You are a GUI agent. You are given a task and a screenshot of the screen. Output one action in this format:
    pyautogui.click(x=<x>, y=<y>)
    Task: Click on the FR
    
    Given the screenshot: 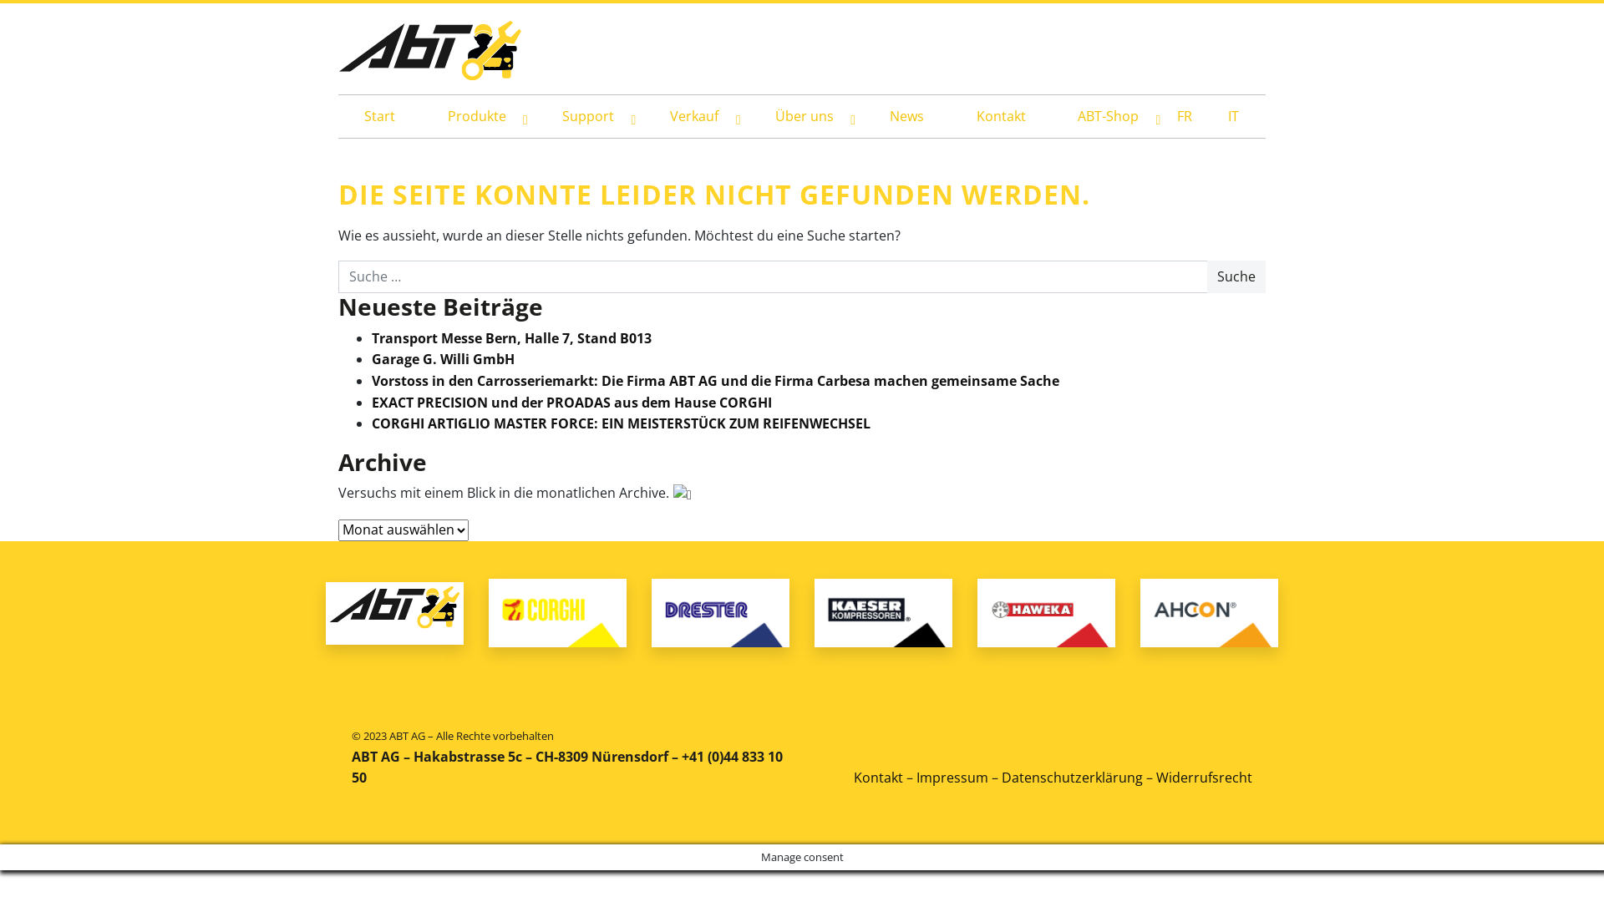 What is the action you would take?
    pyautogui.click(x=1194, y=117)
    